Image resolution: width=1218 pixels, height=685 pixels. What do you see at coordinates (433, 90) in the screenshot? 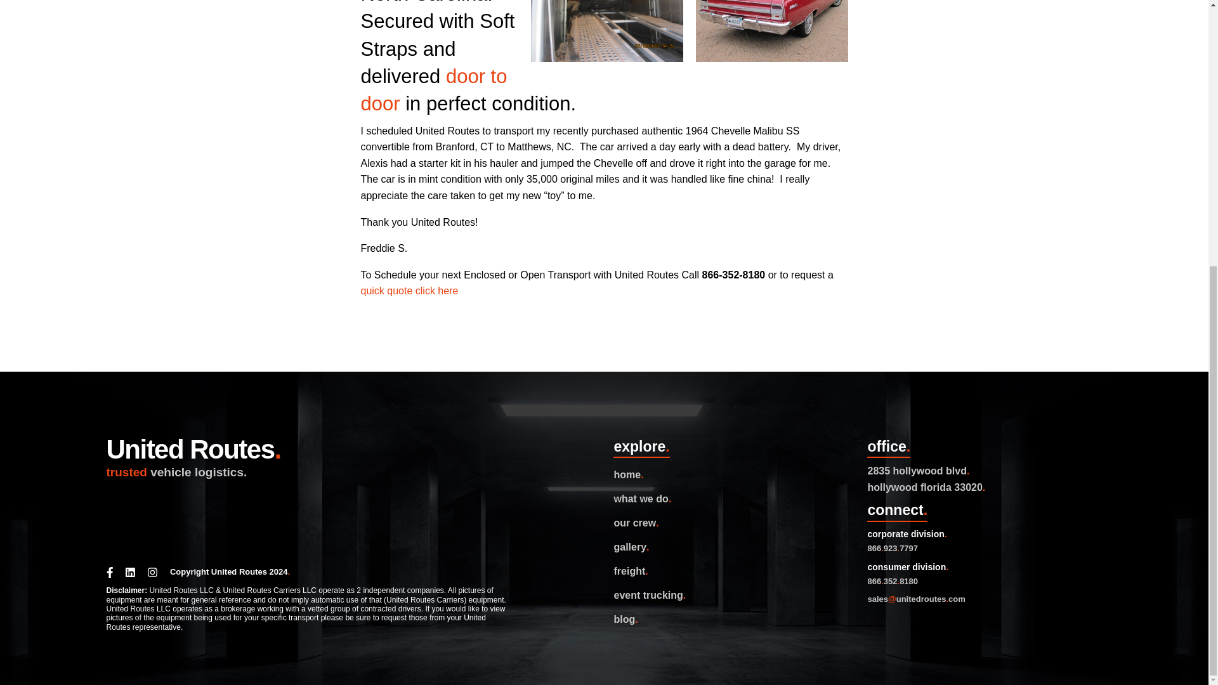
I see `door to door` at bounding box center [433, 90].